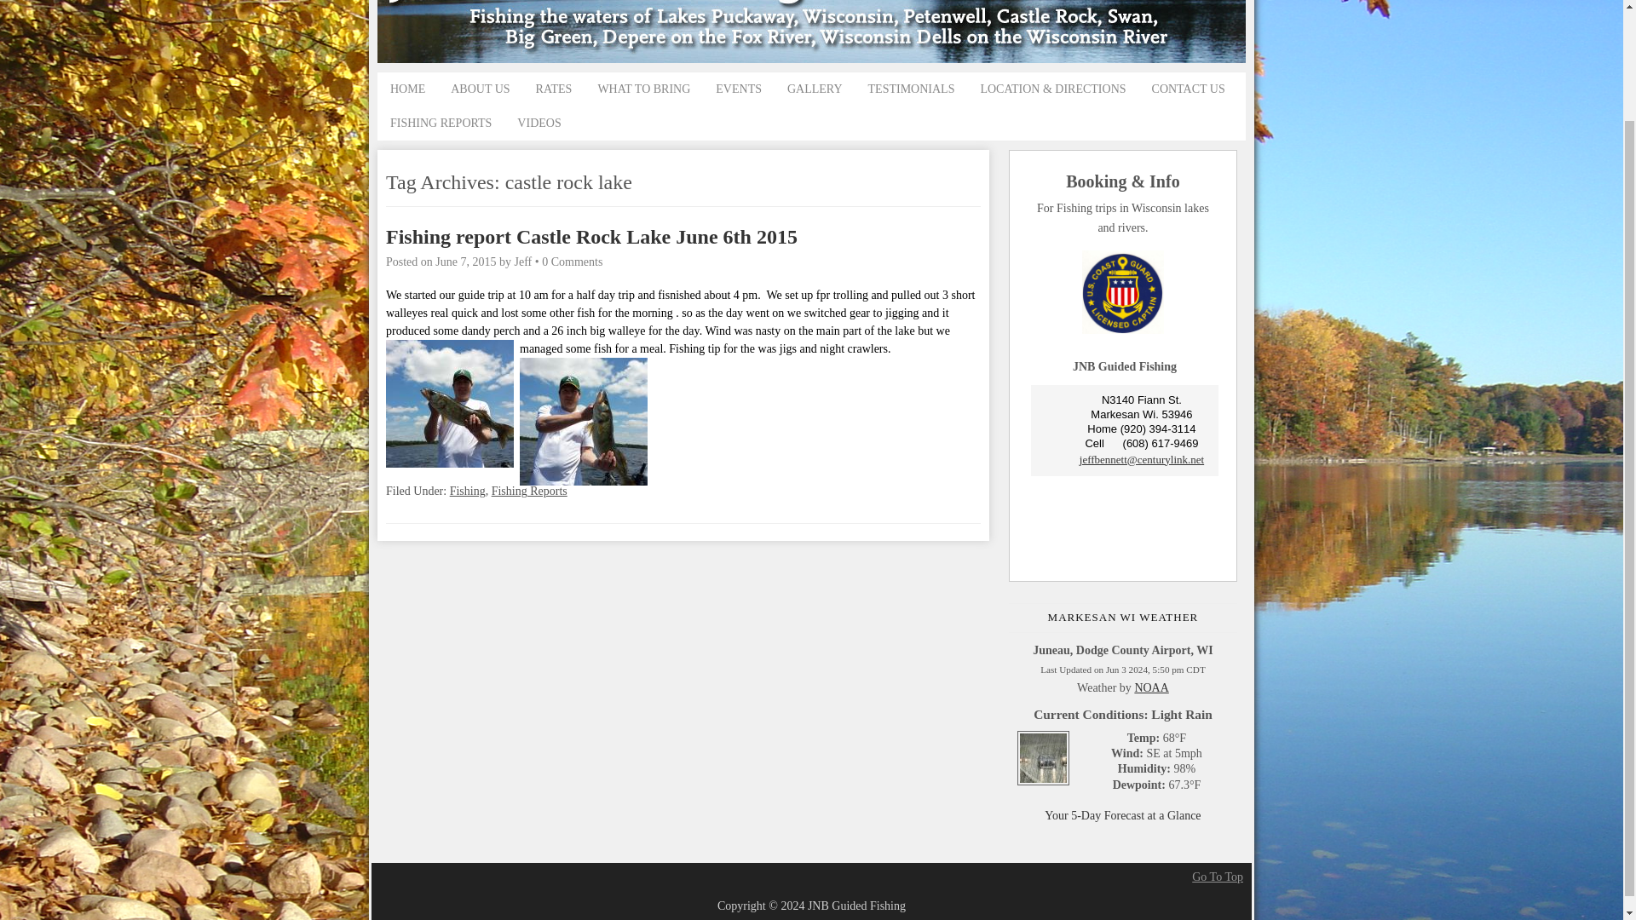 This screenshot has height=920, width=1636. Describe the element at coordinates (468, 491) in the screenshot. I see `Fishing` at that location.